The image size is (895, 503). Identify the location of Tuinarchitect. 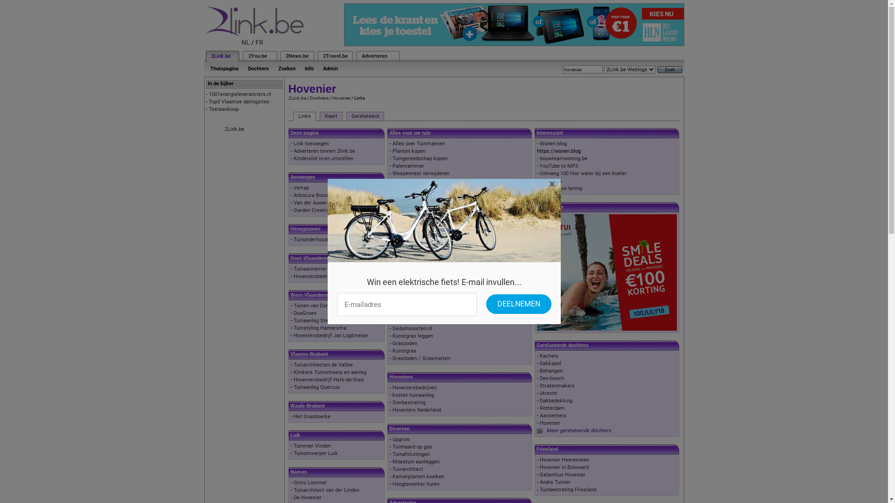
(408, 469).